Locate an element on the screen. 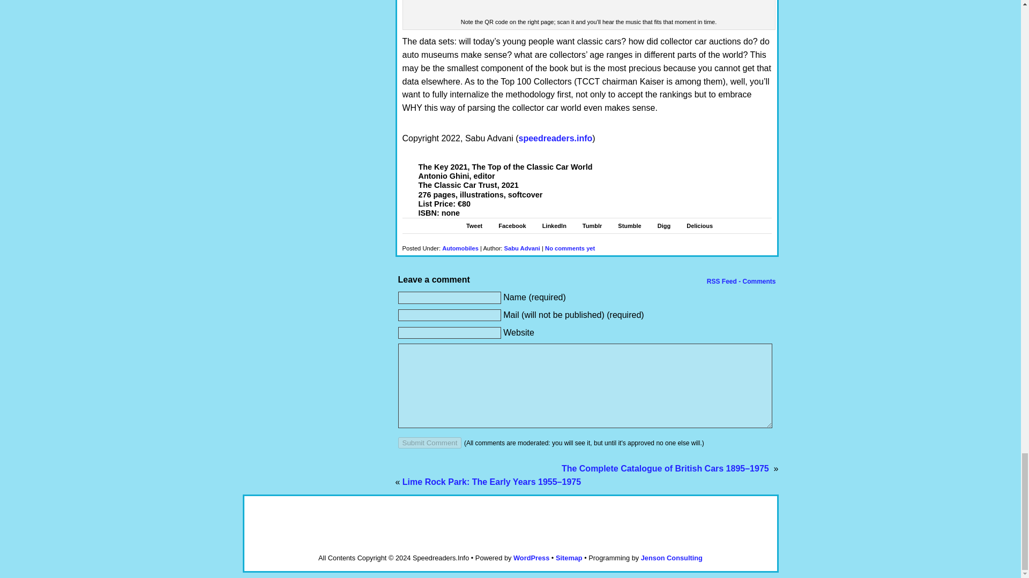  Facebook is located at coordinates (512, 225).